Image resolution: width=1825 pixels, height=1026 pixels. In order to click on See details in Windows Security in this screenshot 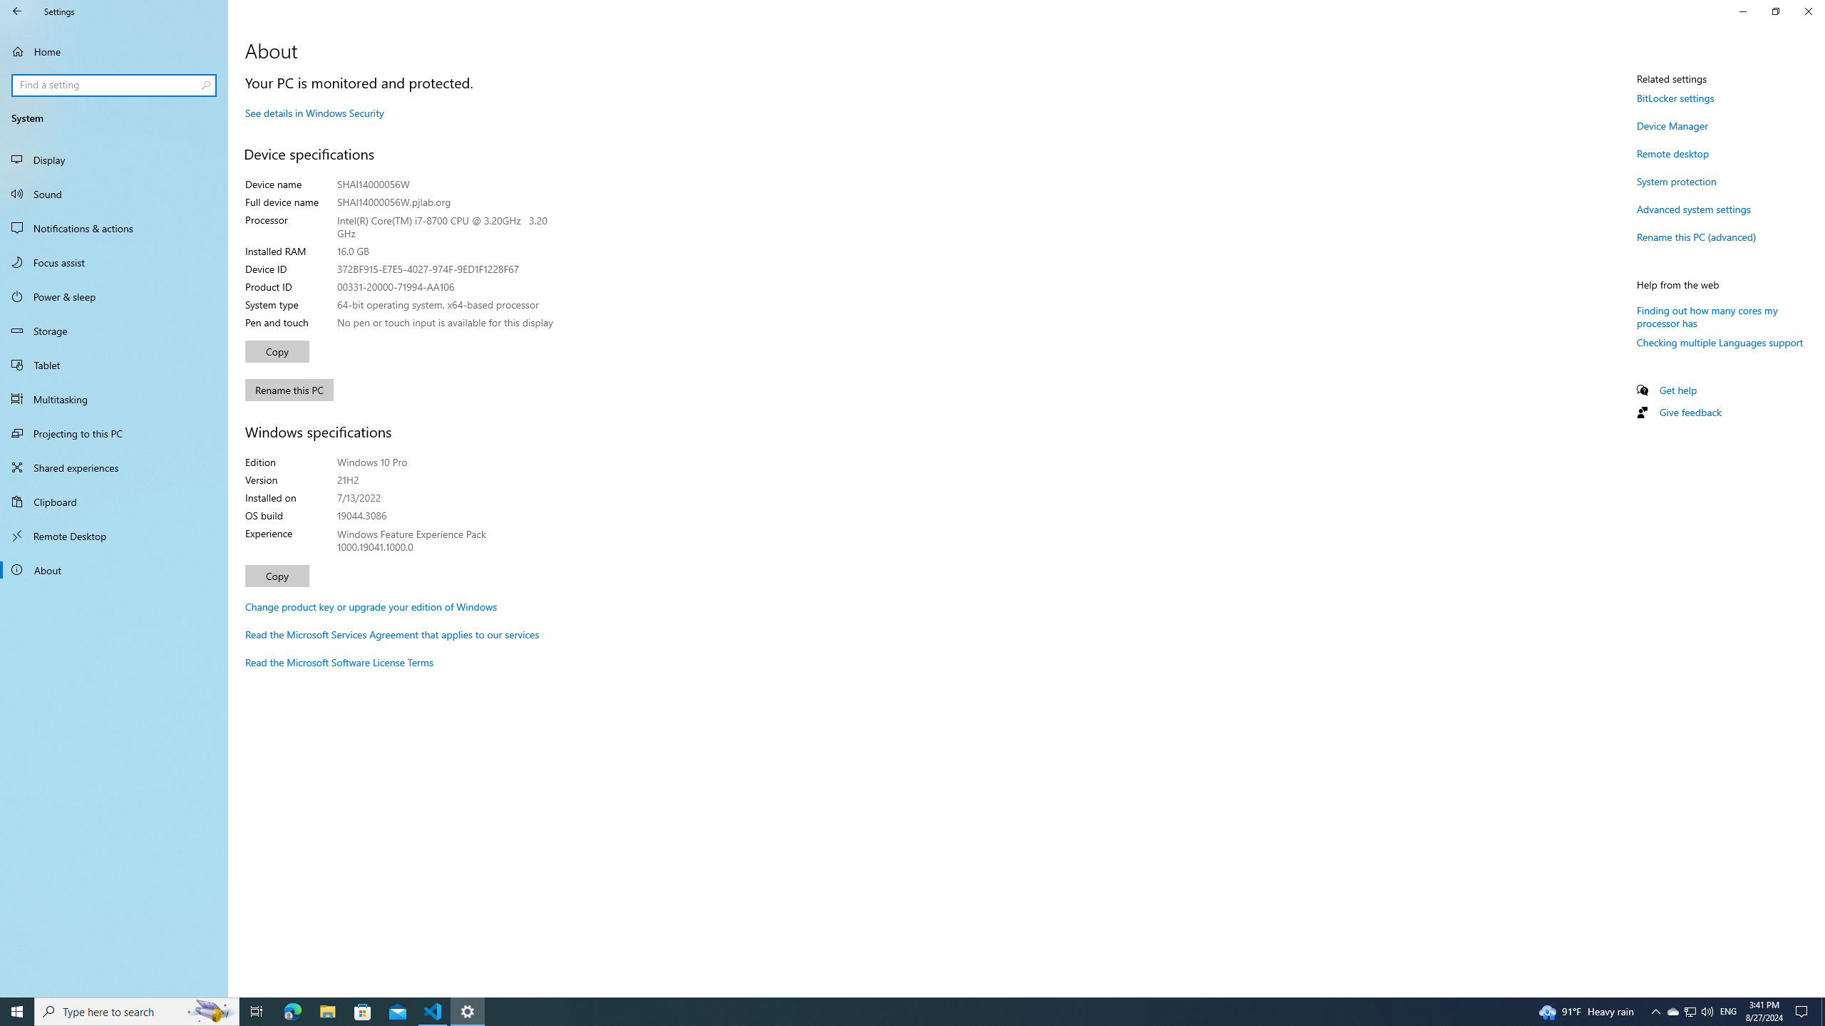, I will do `click(315, 113)`.